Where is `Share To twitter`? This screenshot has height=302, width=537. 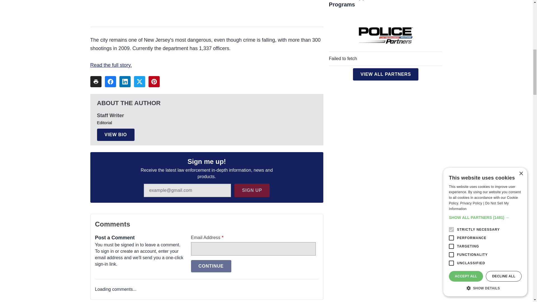
Share To twitter is located at coordinates (139, 82).